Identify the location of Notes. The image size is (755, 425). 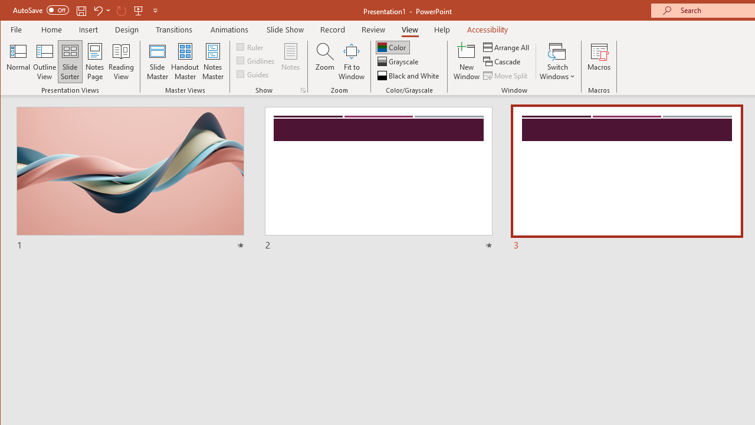
(291, 61).